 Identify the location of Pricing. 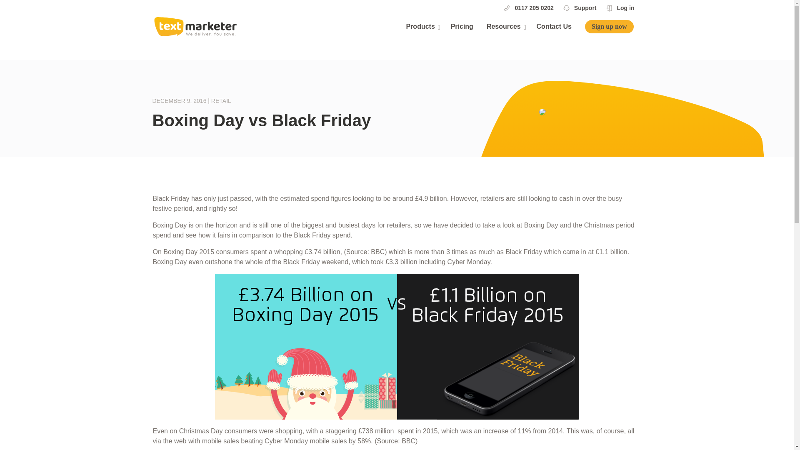
(462, 28).